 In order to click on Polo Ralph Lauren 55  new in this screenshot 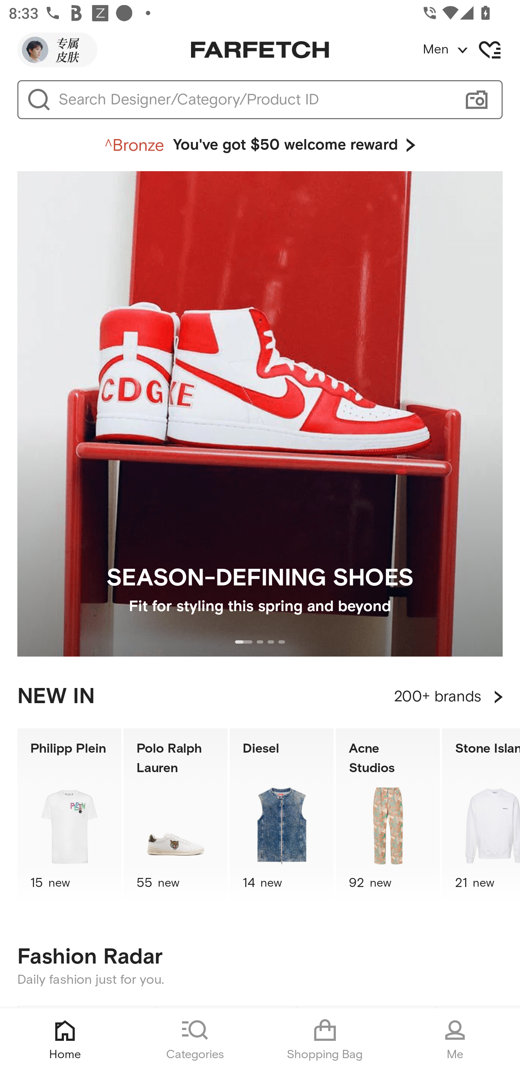, I will do `click(175, 816)`.